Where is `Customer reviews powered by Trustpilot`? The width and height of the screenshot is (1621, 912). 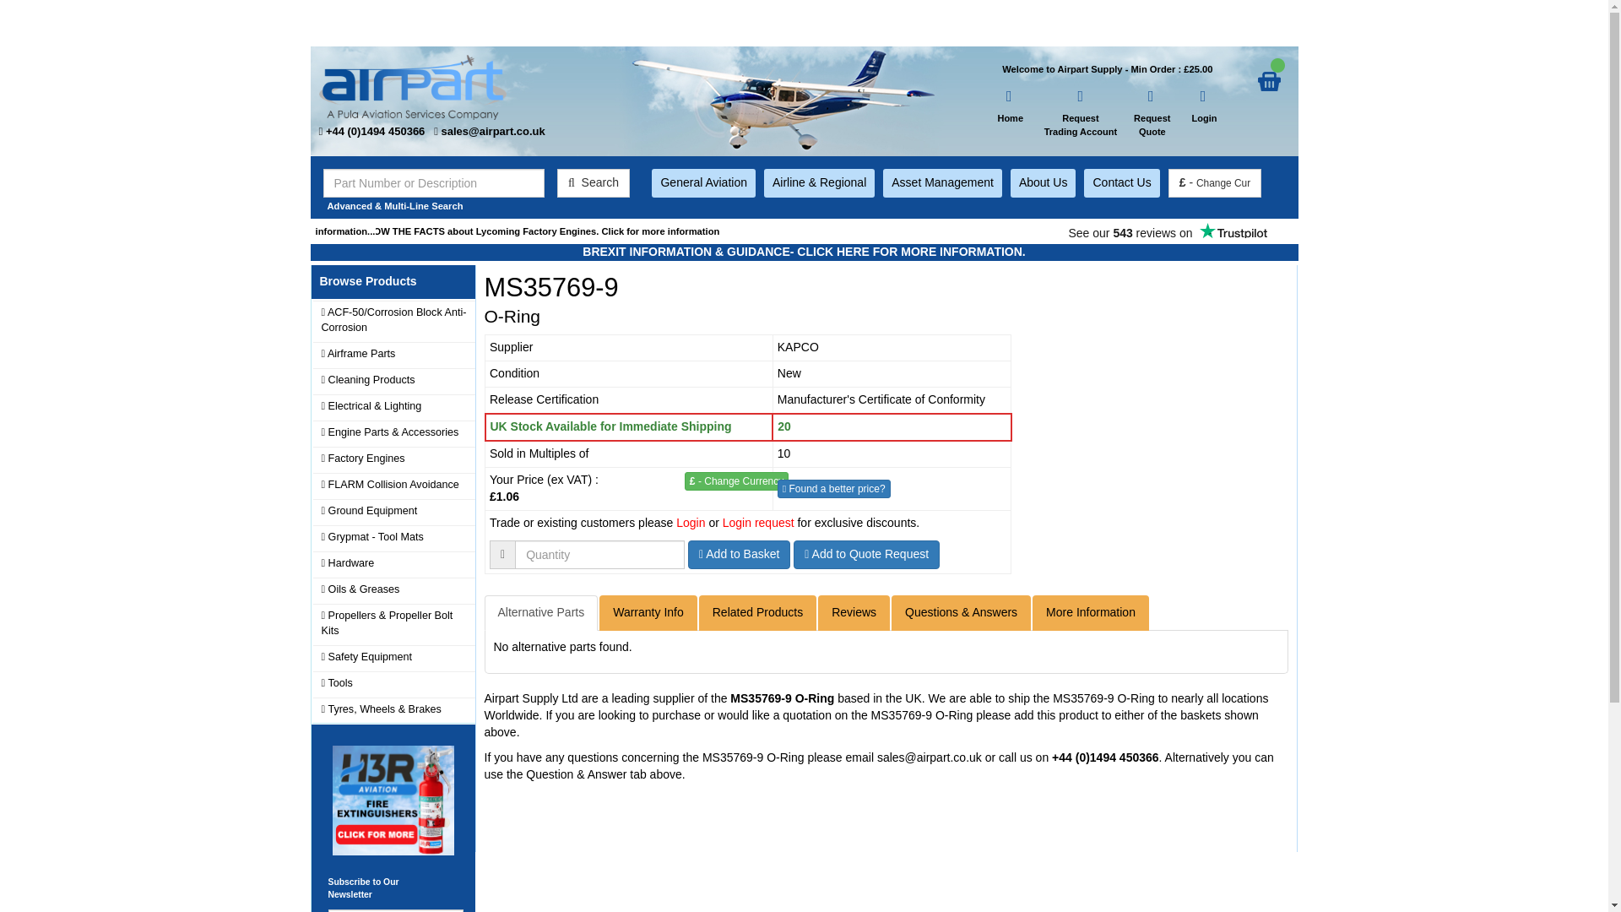
Customer reviews powered by Trustpilot is located at coordinates (736, 481).